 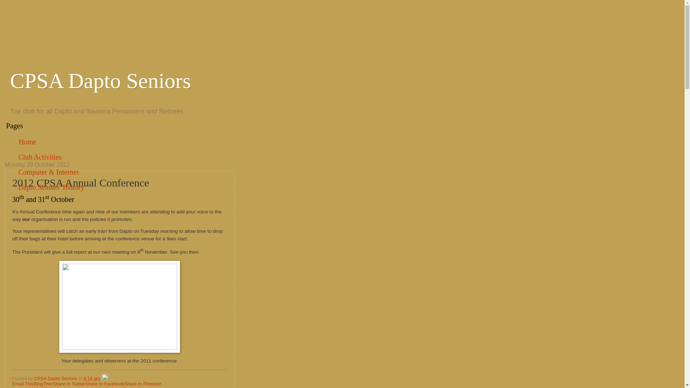 What do you see at coordinates (94, 387) in the screenshot?
I see `meeting` at bounding box center [94, 387].